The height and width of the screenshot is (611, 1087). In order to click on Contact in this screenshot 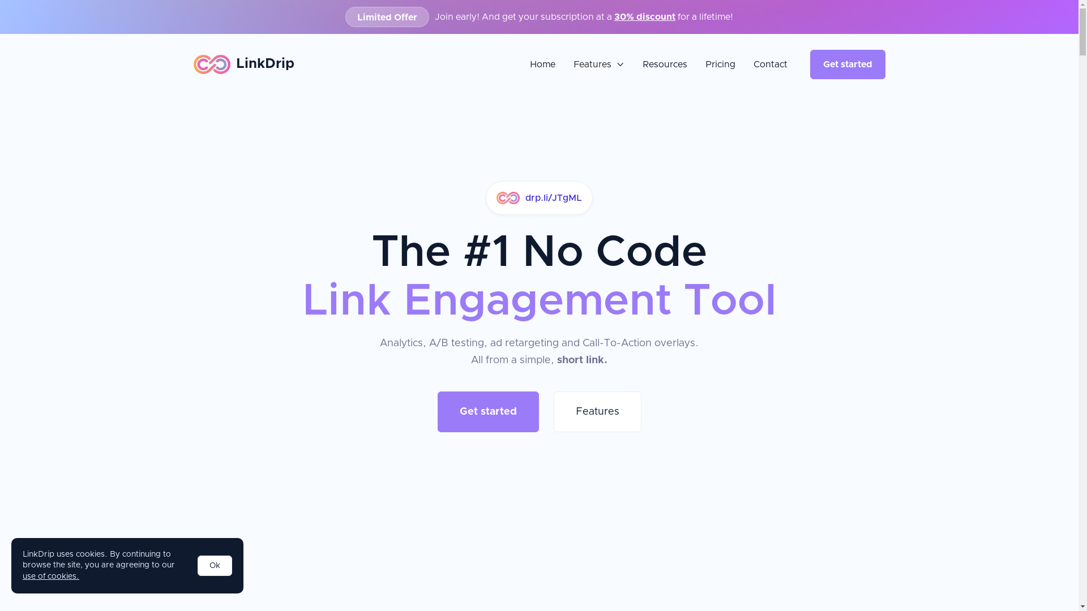, I will do `click(770, 64)`.